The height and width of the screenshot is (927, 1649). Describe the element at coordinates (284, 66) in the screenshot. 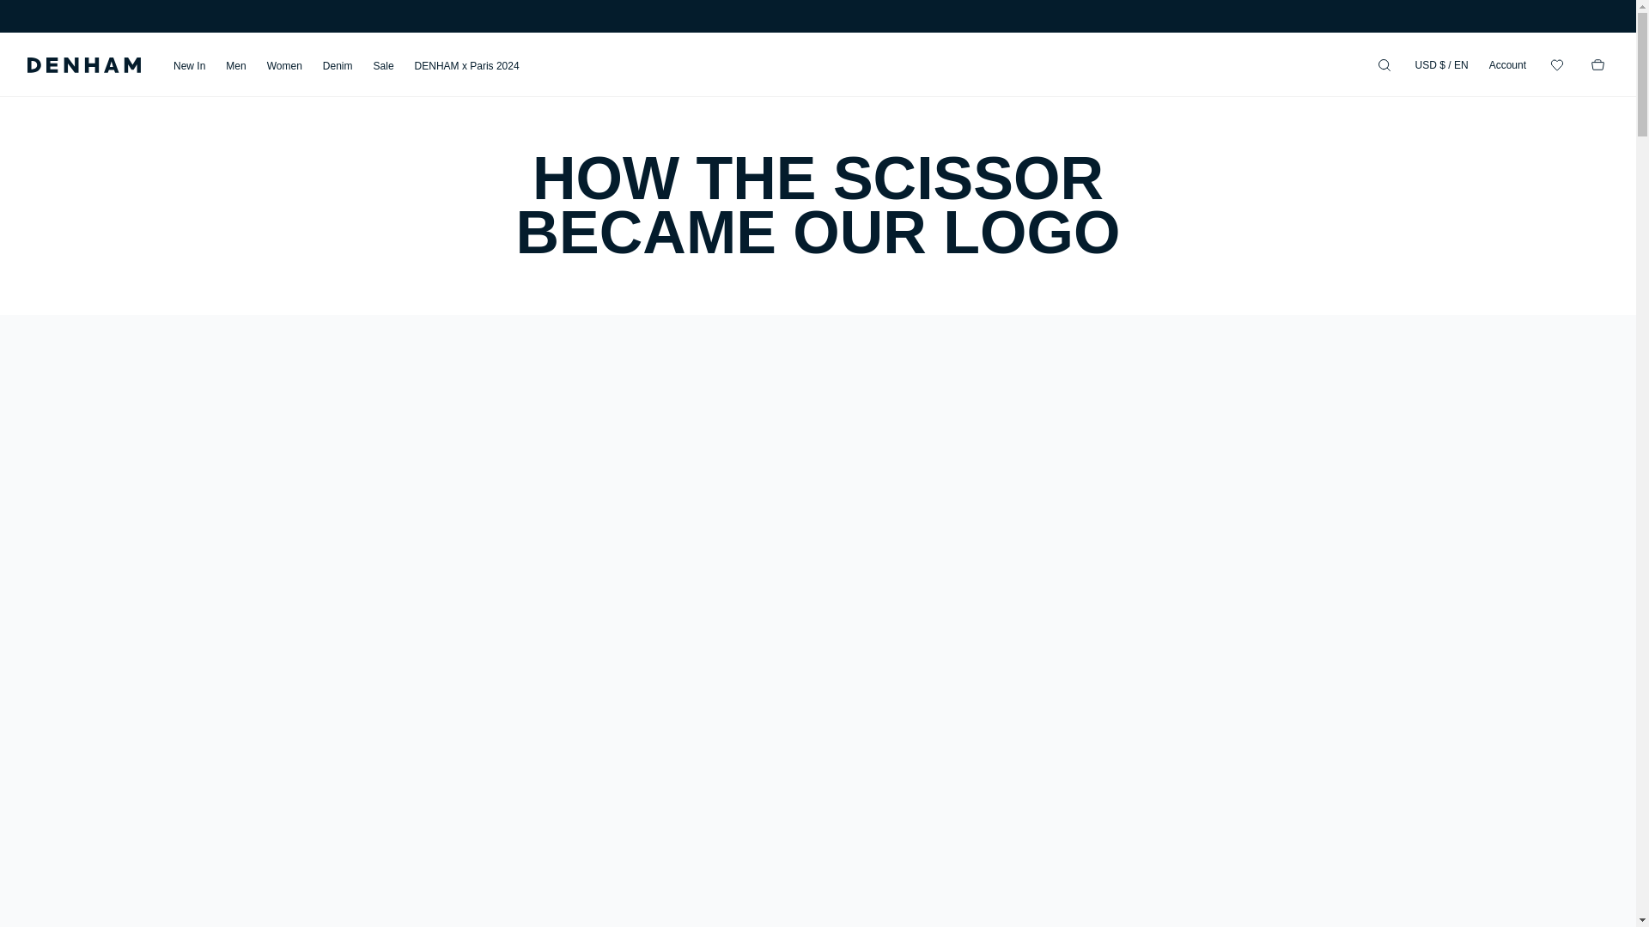

I see `Women` at that location.